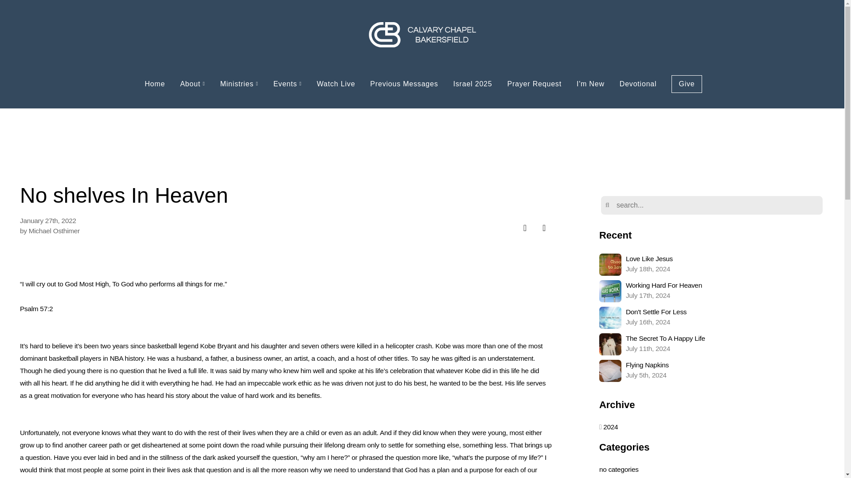 Image resolution: width=851 pixels, height=478 pixels. What do you see at coordinates (712, 371) in the screenshot?
I see `Events ` at bounding box center [712, 371].